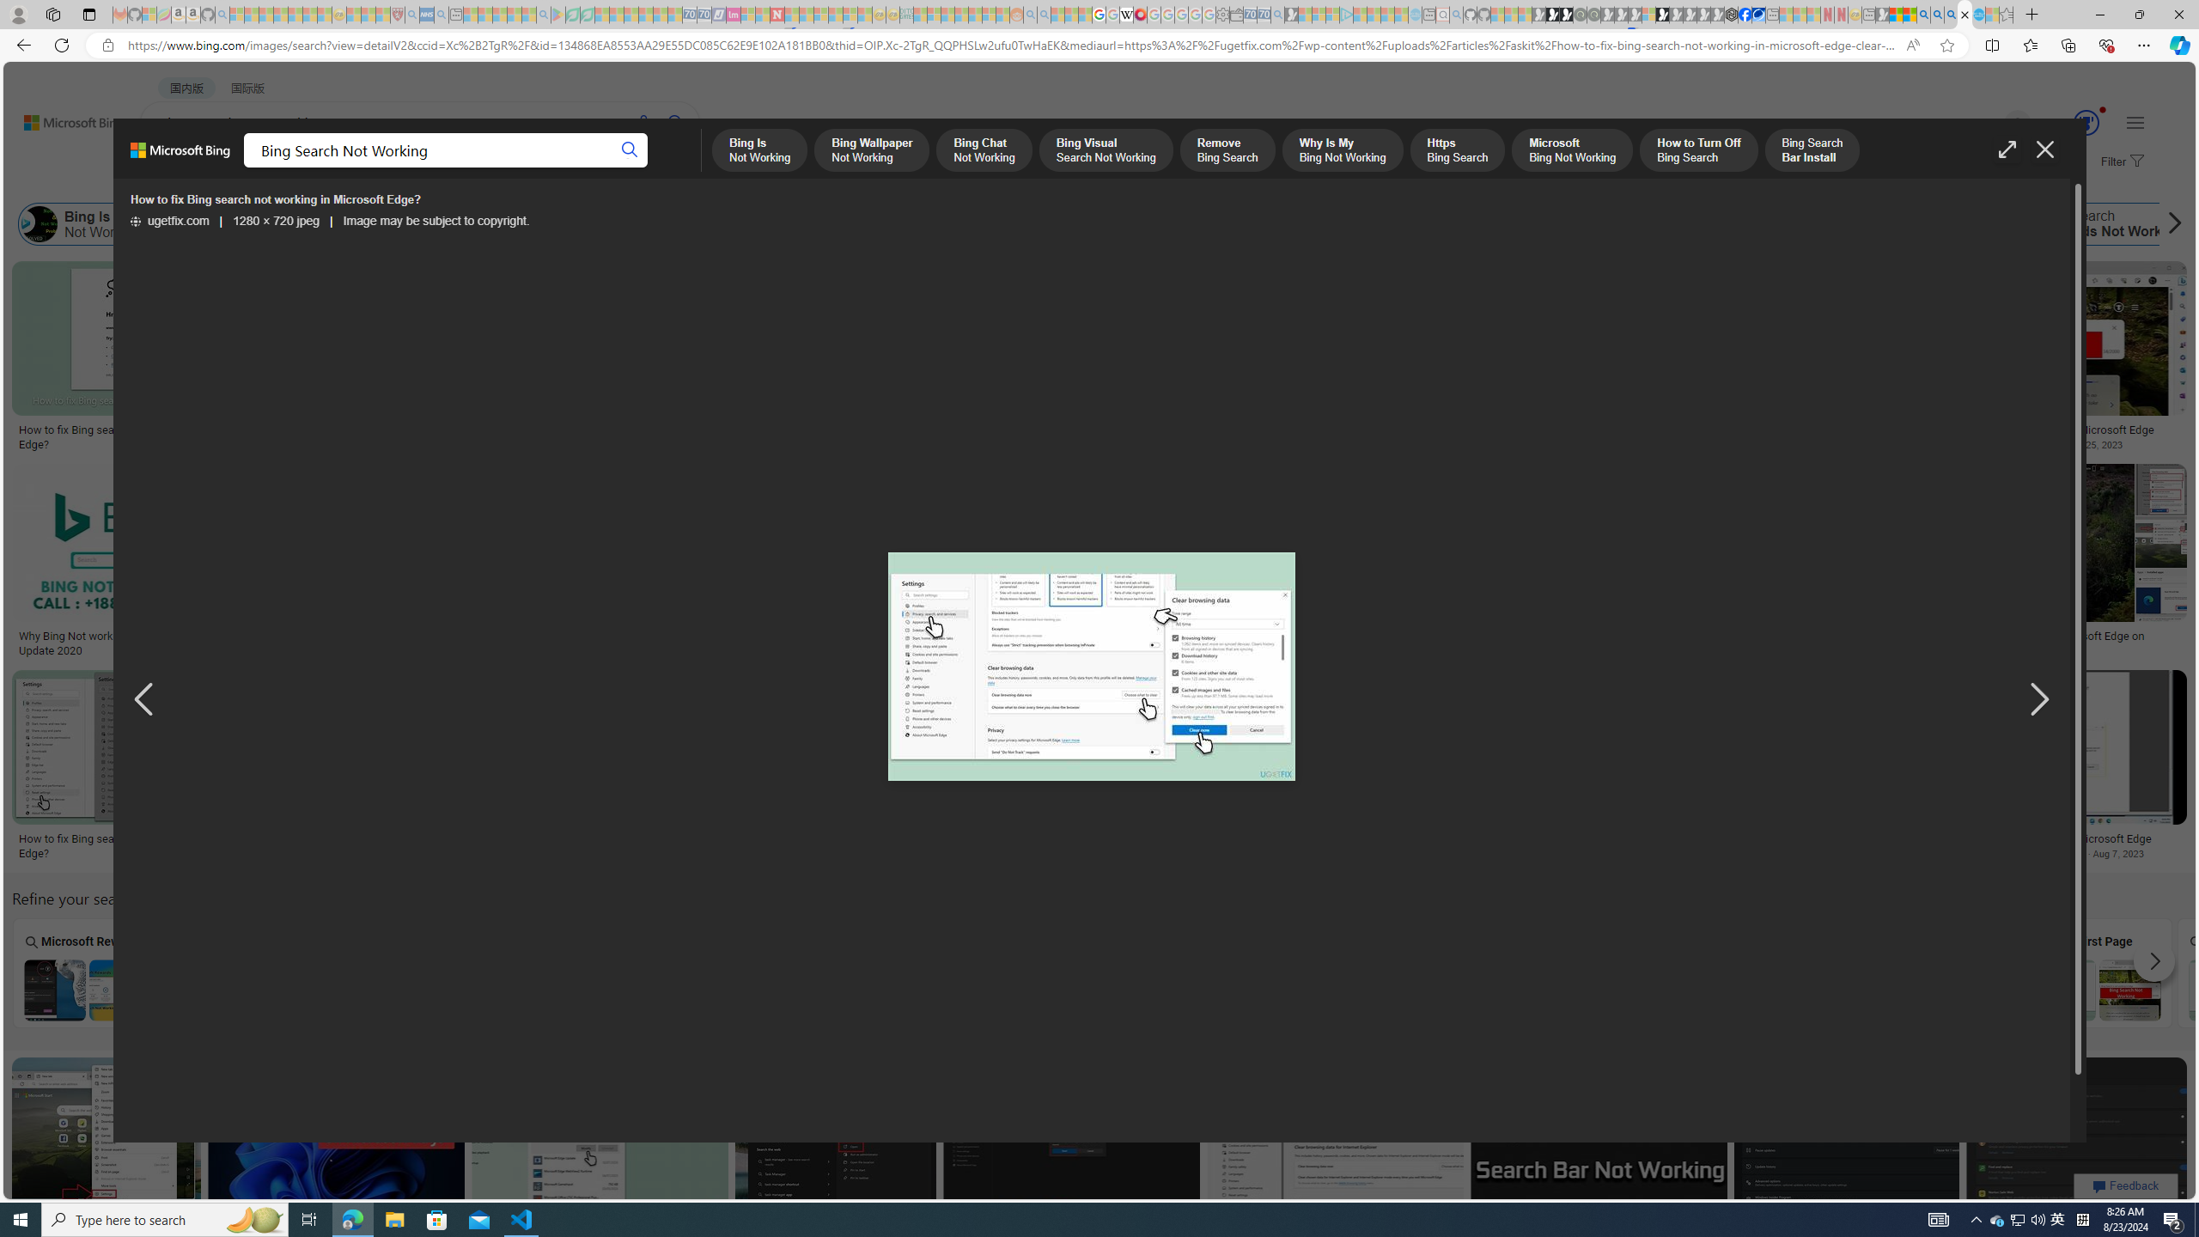 Image resolution: width=2199 pixels, height=1237 pixels. Describe the element at coordinates (682, 168) in the screenshot. I see `MORE` at that location.